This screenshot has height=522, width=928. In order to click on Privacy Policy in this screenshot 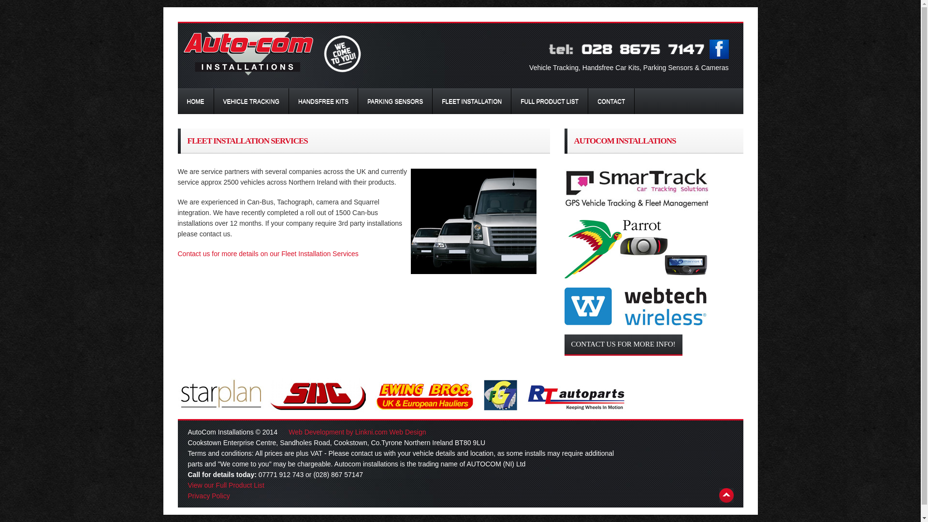, I will do `click(208, 496)`.